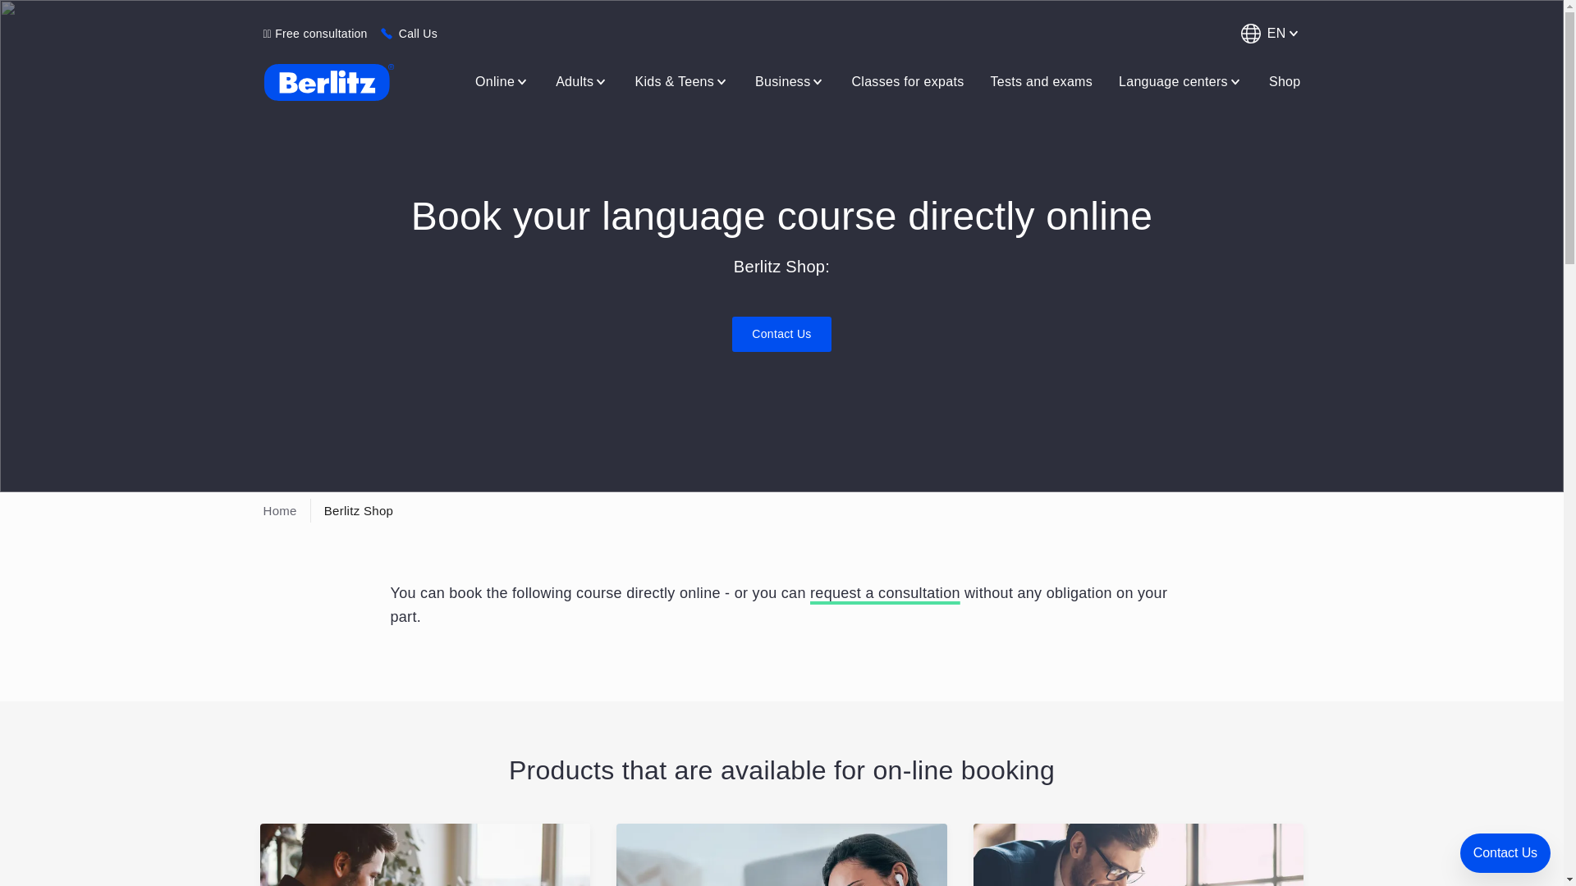  What do you see at coordinates (790, 81) in the screenshot?
I see `Business` at bounding box center [790, 81].